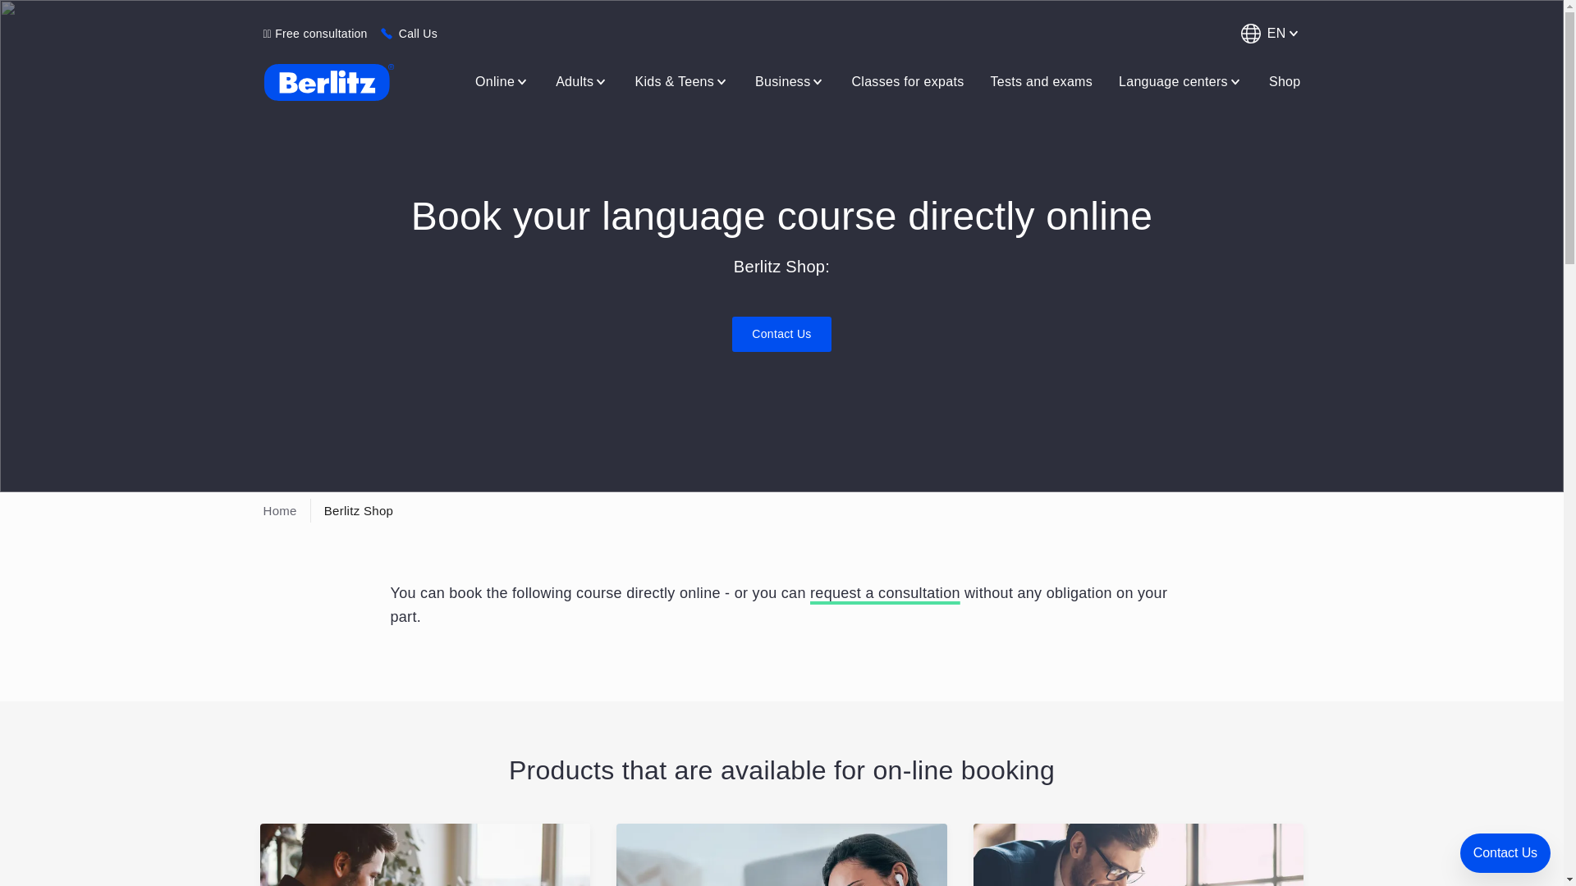  What do you see at coordinates (790, 81) in the screenshot?
I see `Business` at bounding box center [790, 81].